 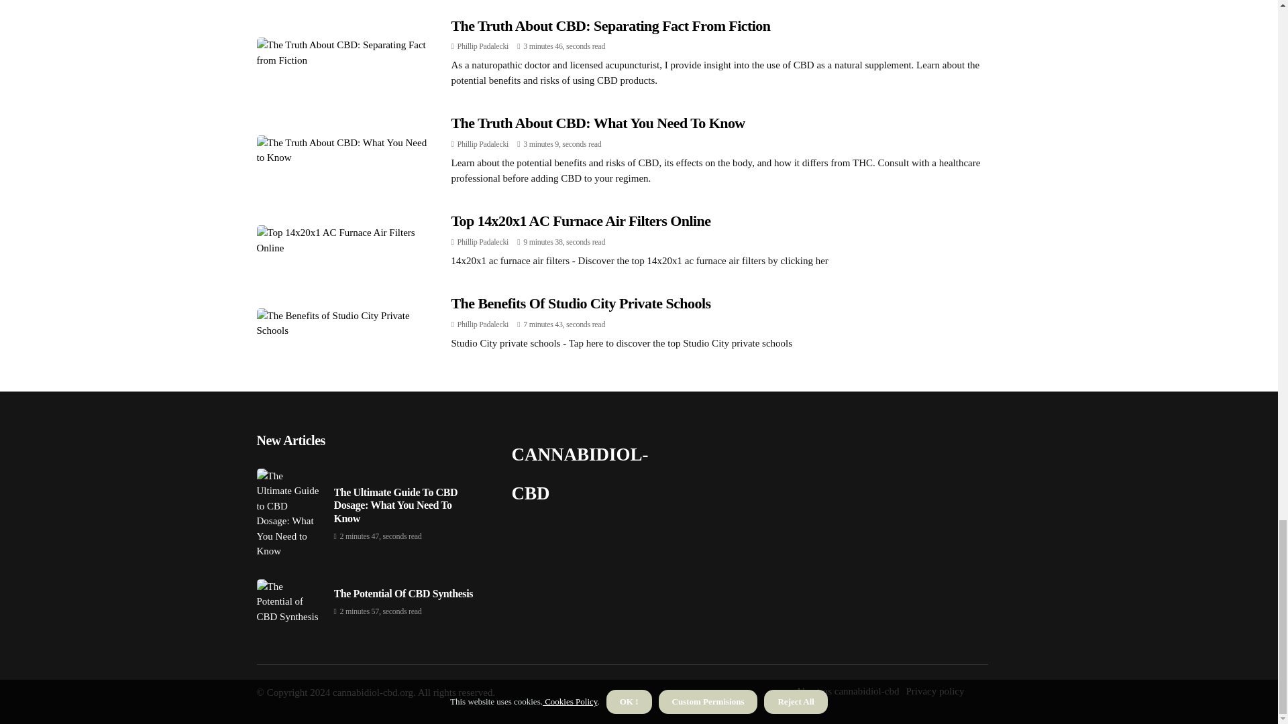 I want to click on Top 14x20x1 AC Furnace Air Filters Online, so click(x=581, y=221).